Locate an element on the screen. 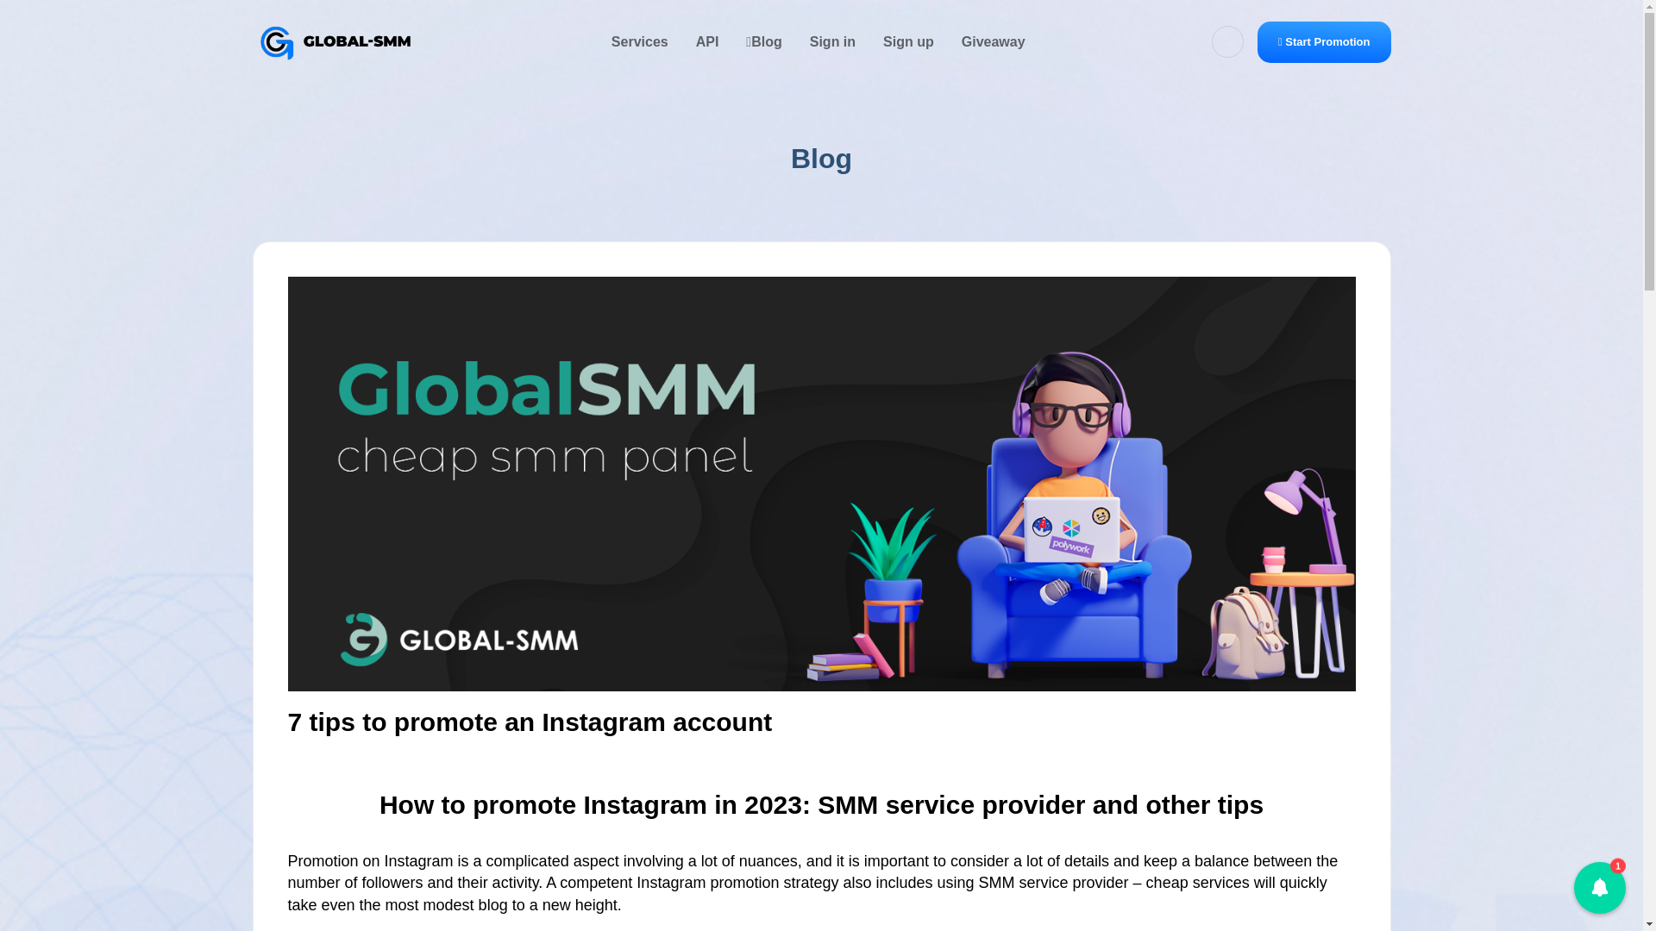   Start Promotion is located at coordinates (1323, 41).